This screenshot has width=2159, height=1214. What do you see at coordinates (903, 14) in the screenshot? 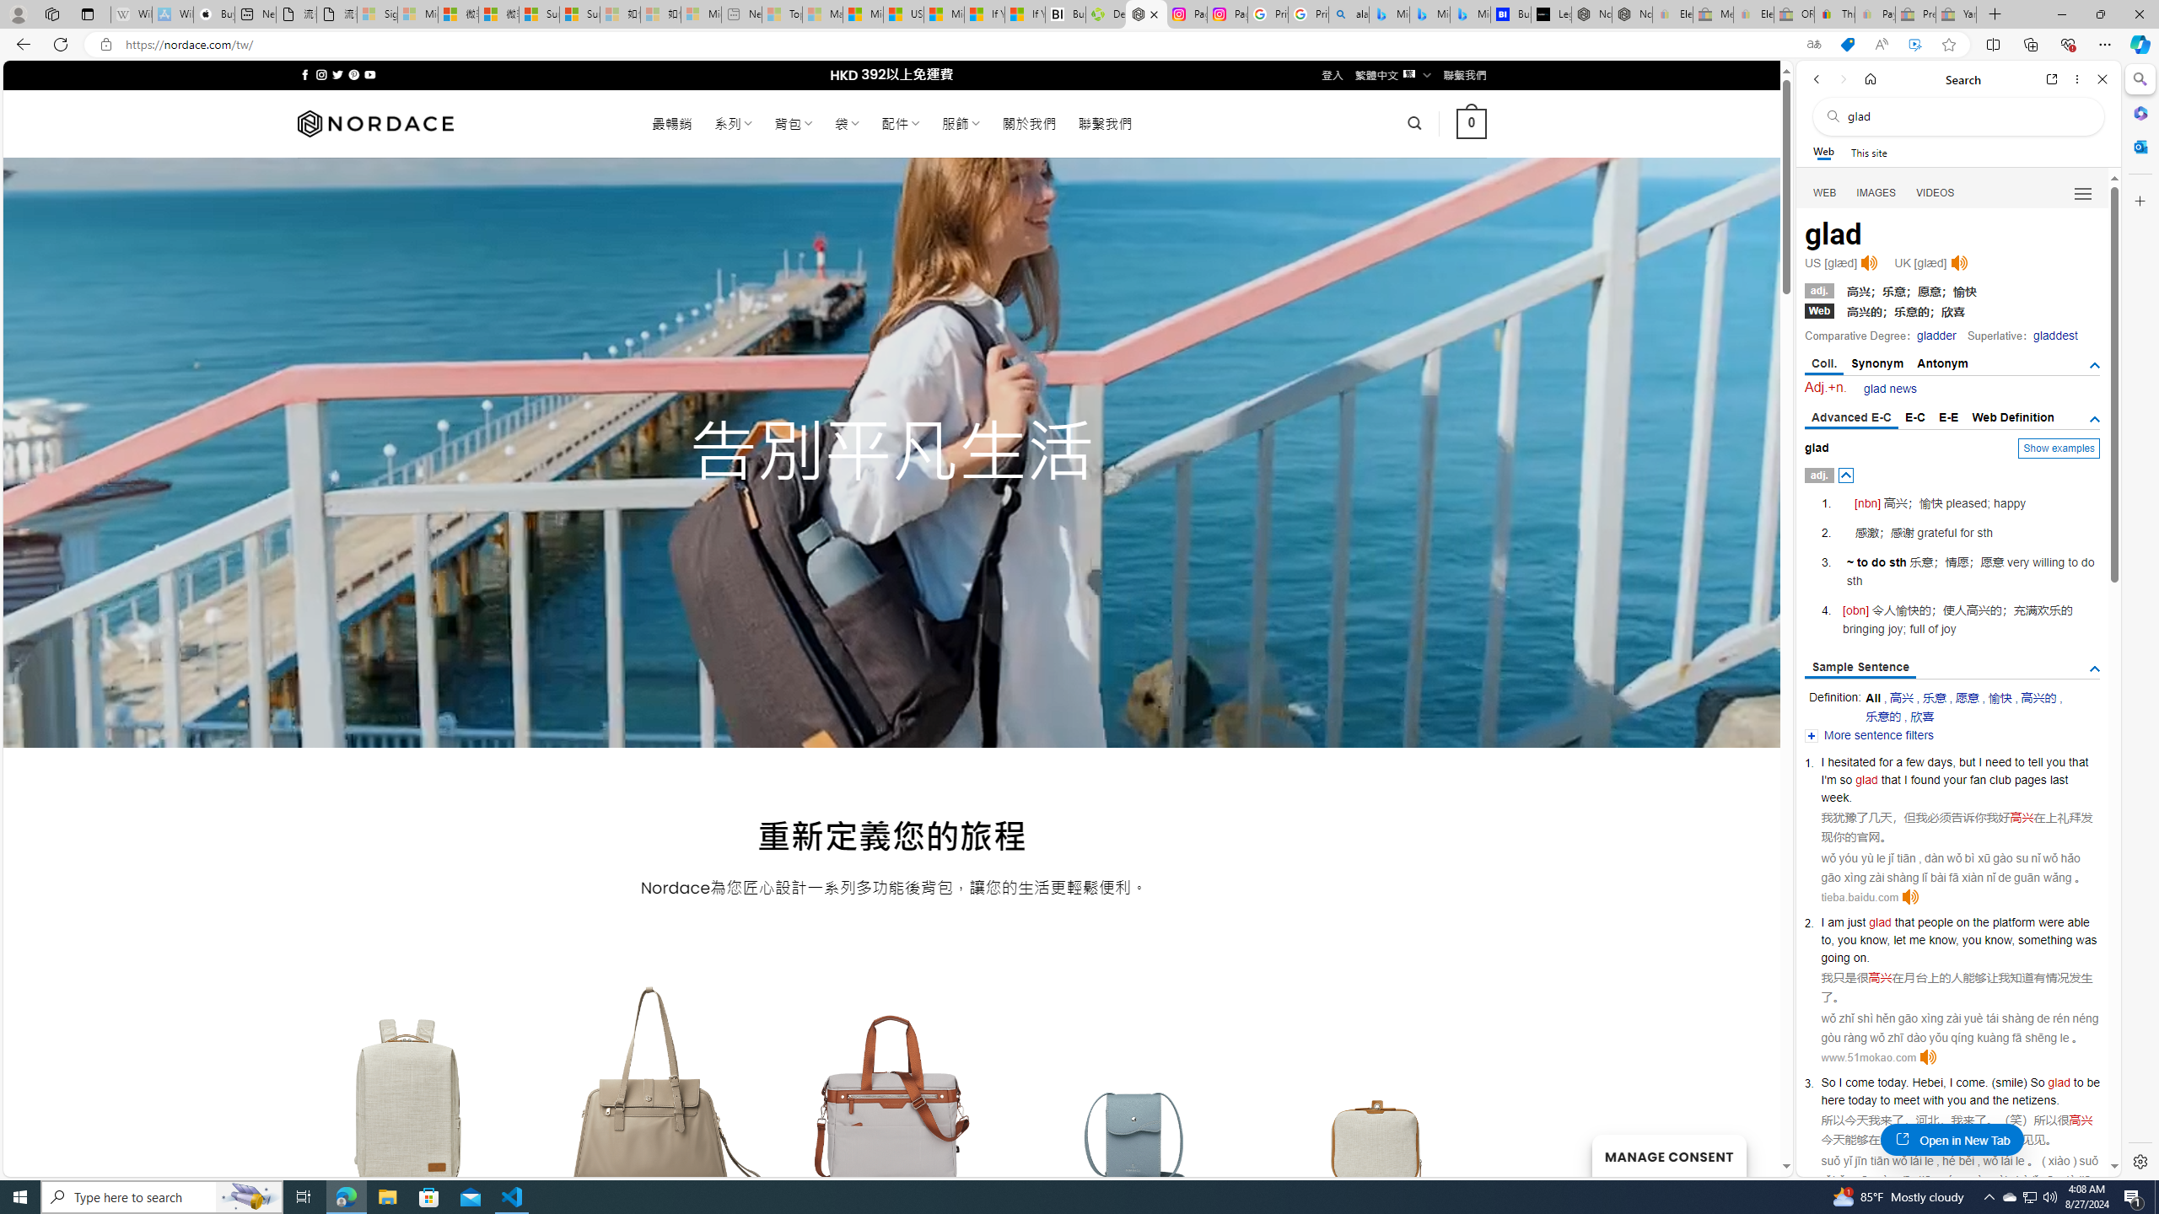
I see `US Heat Deaths Soared To Record High Last Year` at bounding box center [903, 14].